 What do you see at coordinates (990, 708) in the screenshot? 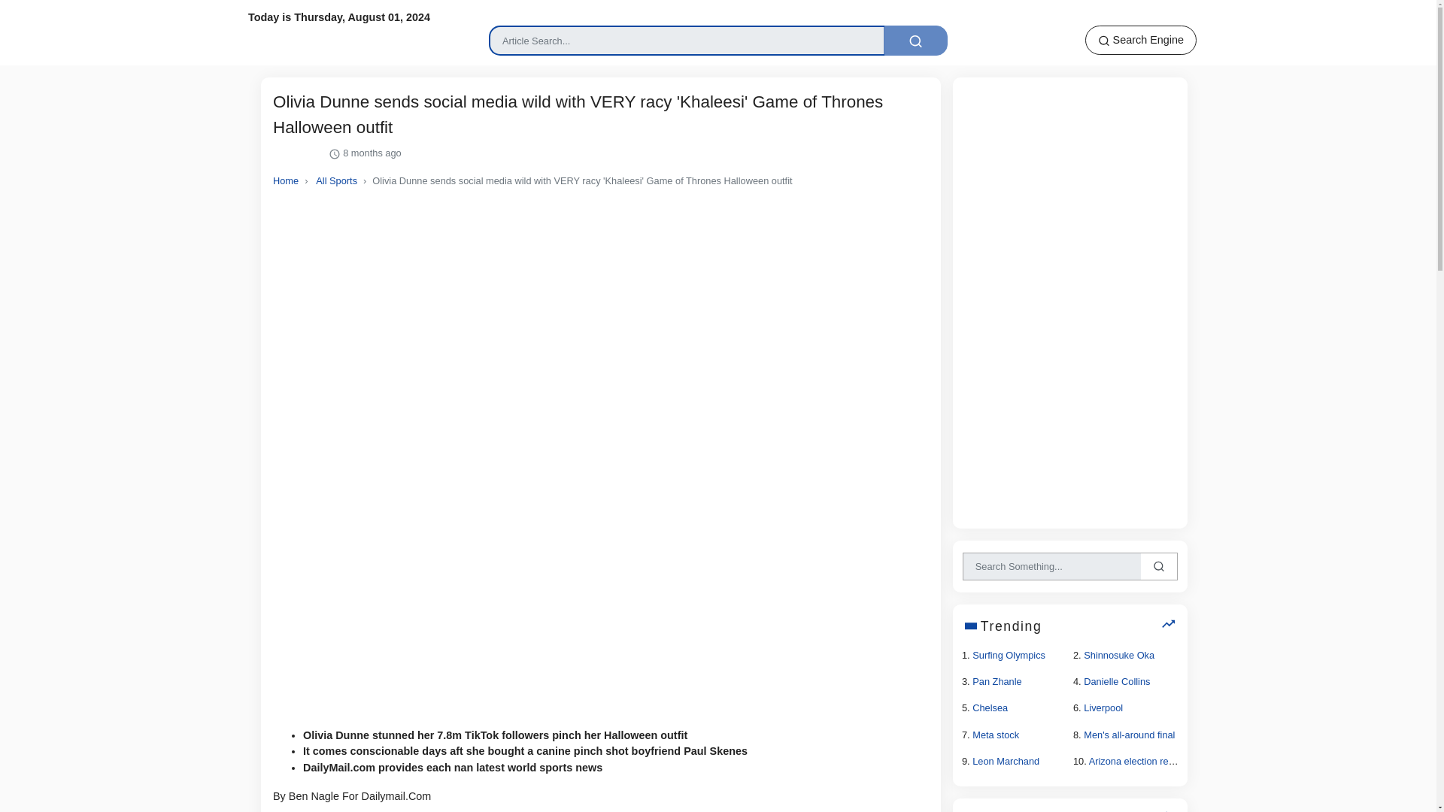
I see `Chelsea` at bounding box center [990, 708].